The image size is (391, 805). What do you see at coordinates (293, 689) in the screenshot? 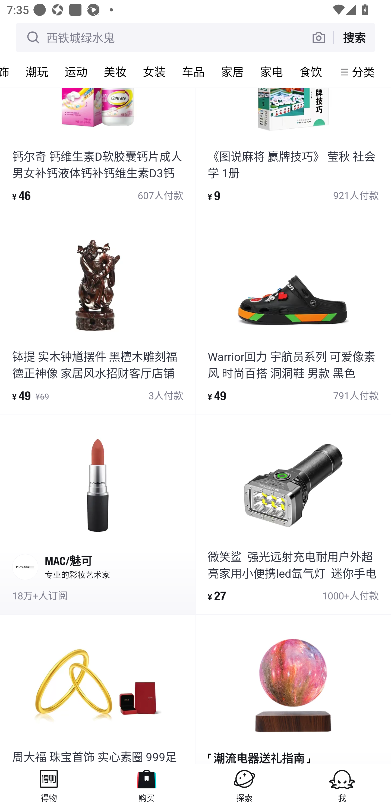
I see `潮流电器送礼指南` at bounding box center [293, 689].